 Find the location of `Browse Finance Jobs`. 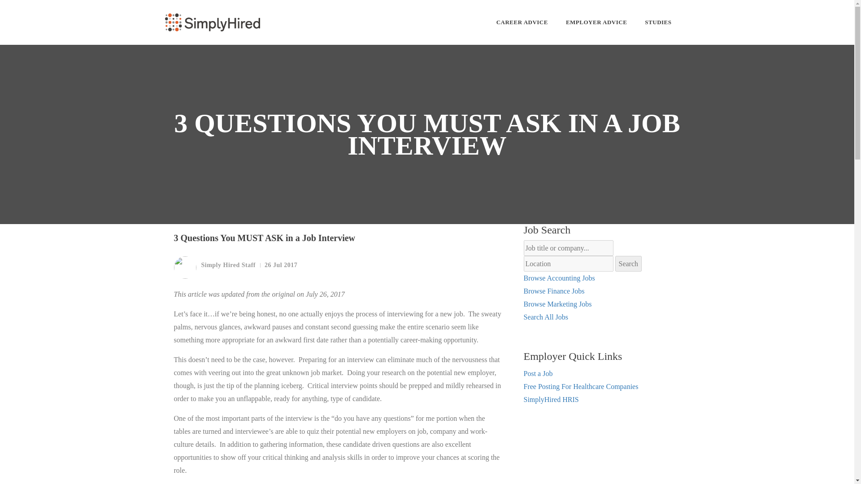

Browse Finance Jobs is located at coordinates (554, 291).